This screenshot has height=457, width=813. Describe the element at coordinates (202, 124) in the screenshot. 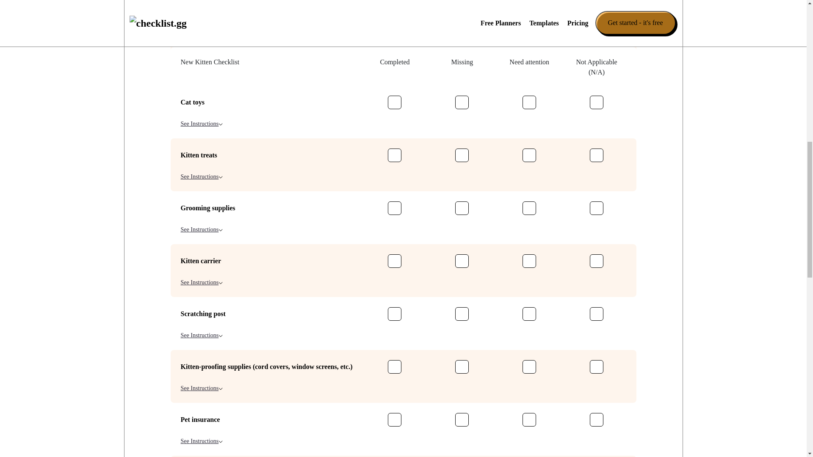

I see `See Instructions` at that location.